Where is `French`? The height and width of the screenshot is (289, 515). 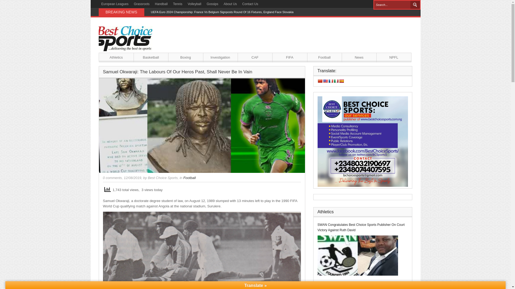
French is located at coordinates (331, 81).